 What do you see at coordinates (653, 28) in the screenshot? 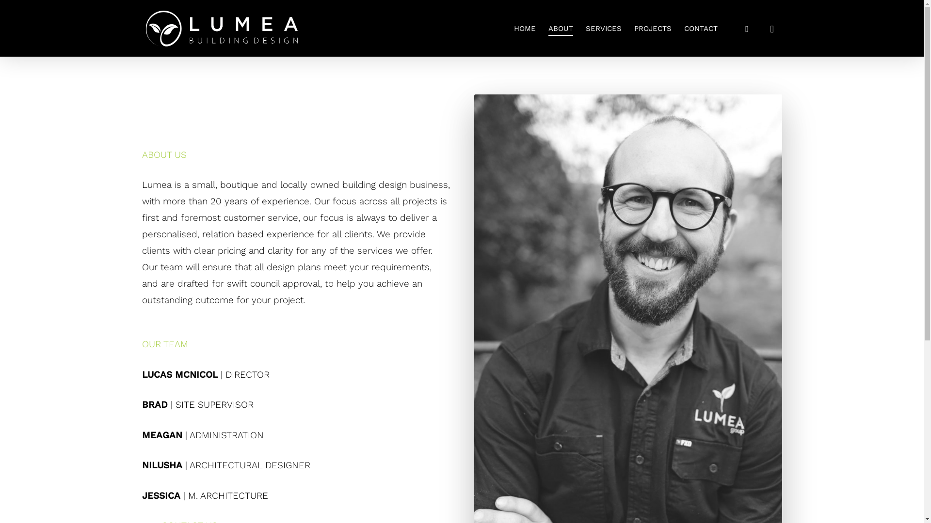
I see `PROJECTS` at bounding box center [653, 28].